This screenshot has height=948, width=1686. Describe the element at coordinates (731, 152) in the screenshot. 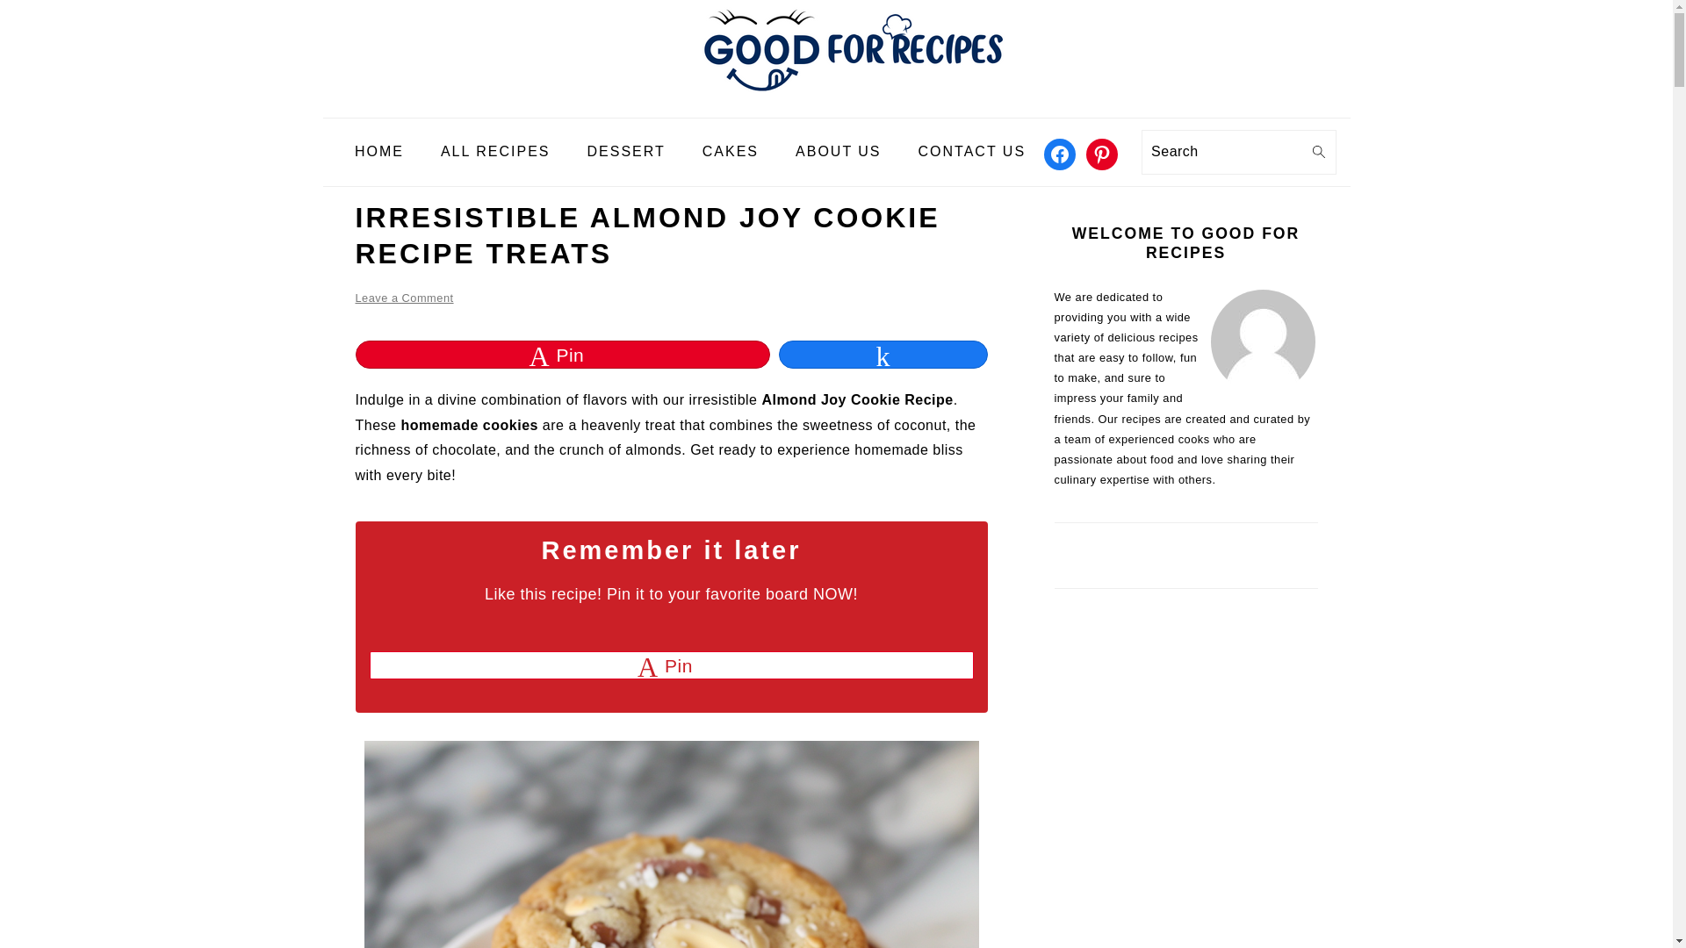

I see `CAKES` at that location.